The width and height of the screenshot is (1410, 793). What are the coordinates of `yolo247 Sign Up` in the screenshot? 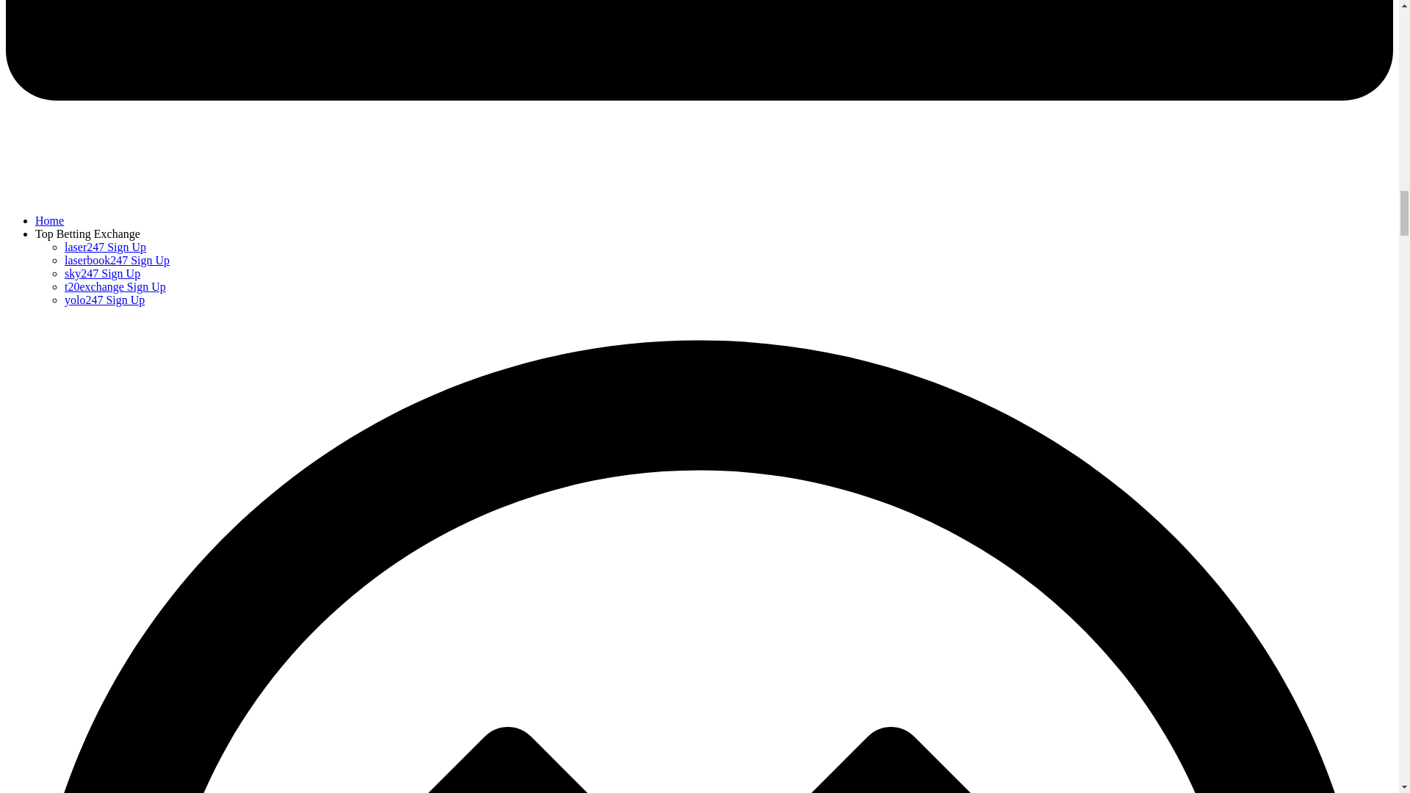 It's located at (104, 300).